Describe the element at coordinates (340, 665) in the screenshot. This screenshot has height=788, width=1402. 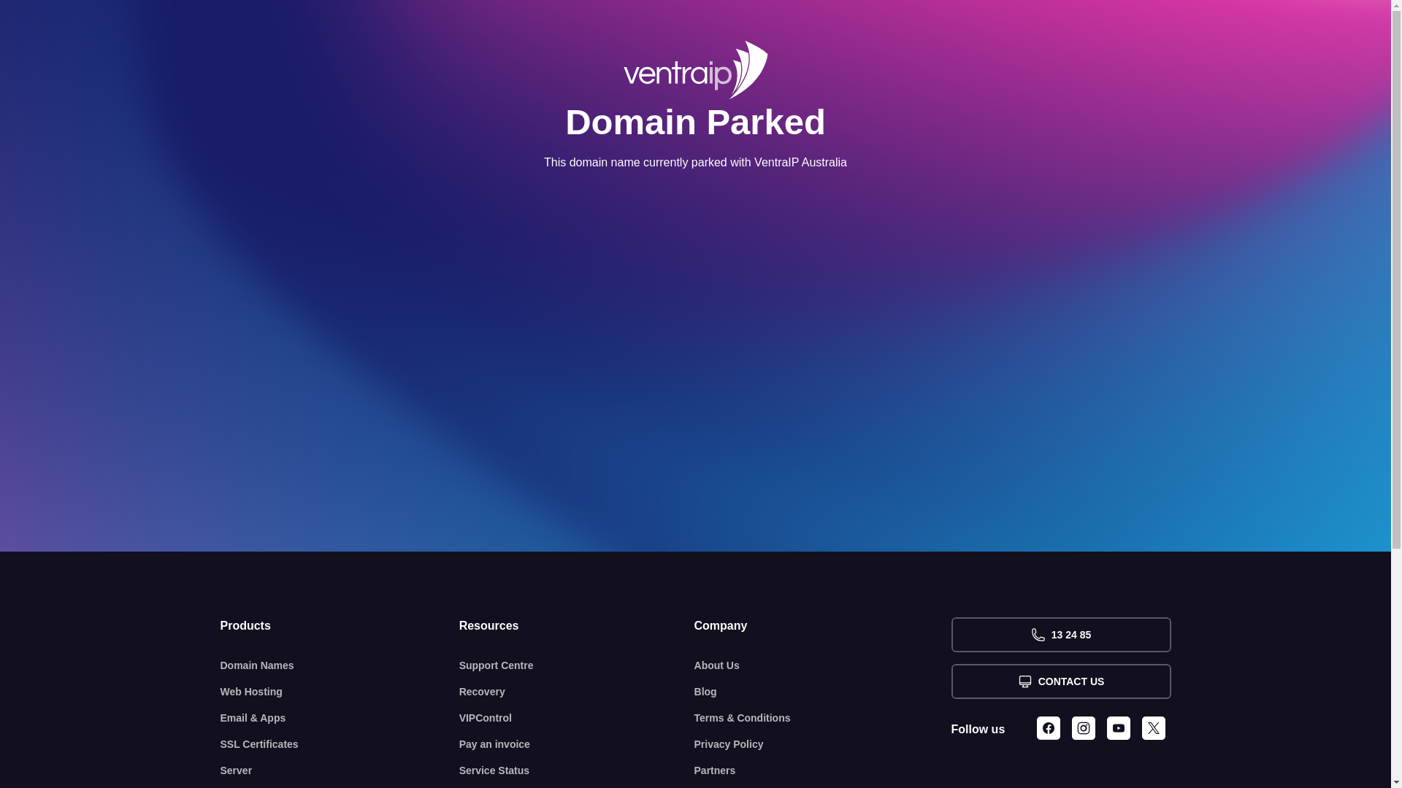
I see `Domain Names` at that location.